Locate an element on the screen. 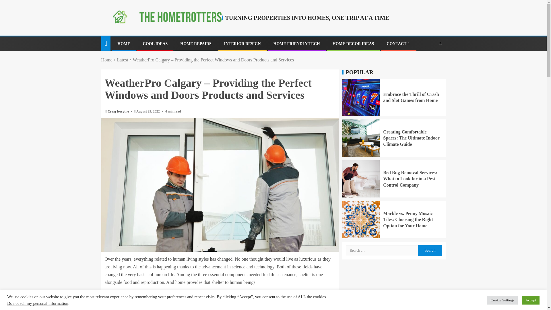 This screenshot has height=310, width=551. CONTACT is located at coordinates (398, 44).